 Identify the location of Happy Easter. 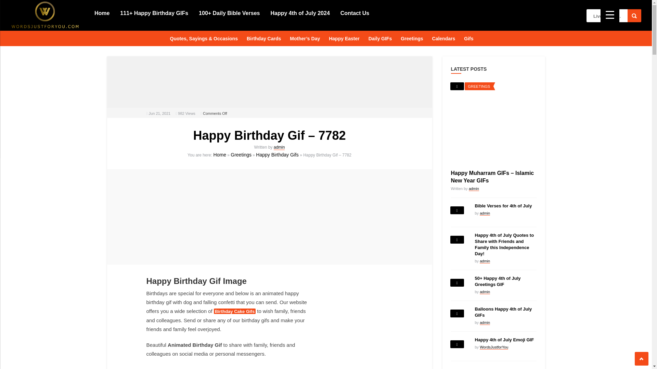
(344, 38).